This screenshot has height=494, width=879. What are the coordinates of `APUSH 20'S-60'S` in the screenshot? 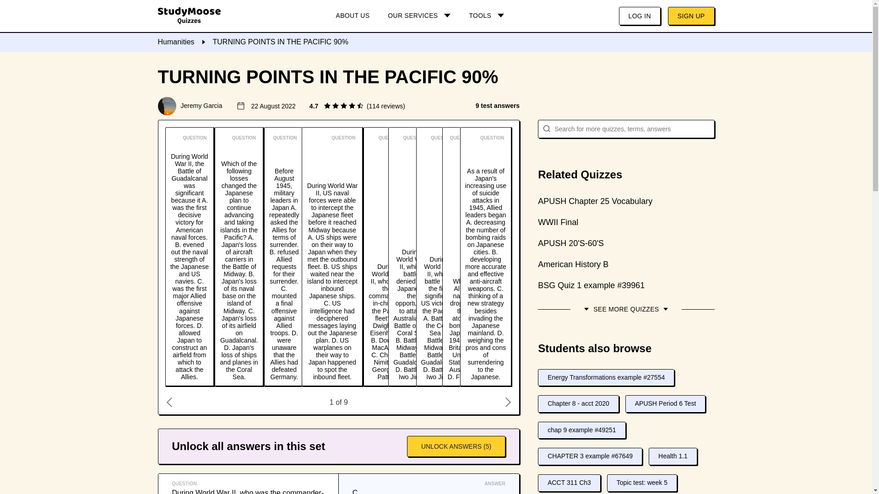 It's located at (626, 243).